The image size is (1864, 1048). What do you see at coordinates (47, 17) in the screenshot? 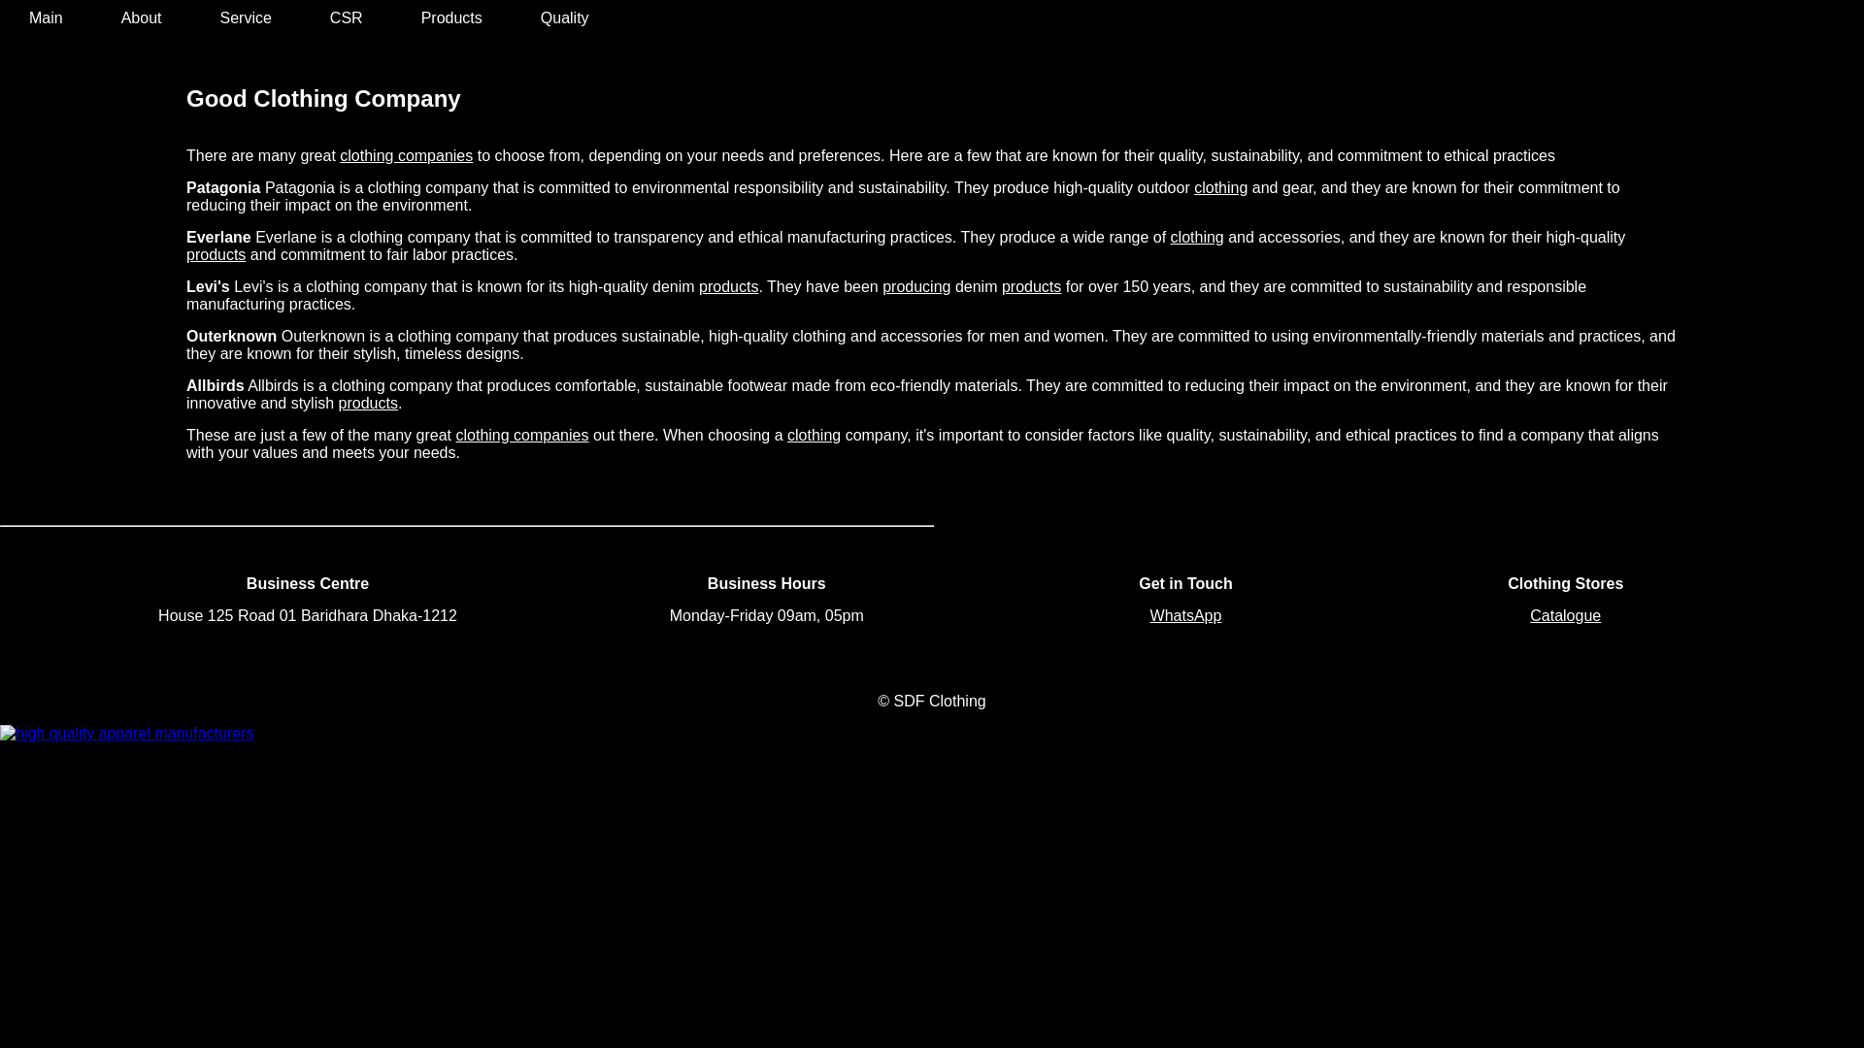
I see `best custom clothing manufacturers` at bounding box center [47, 17].